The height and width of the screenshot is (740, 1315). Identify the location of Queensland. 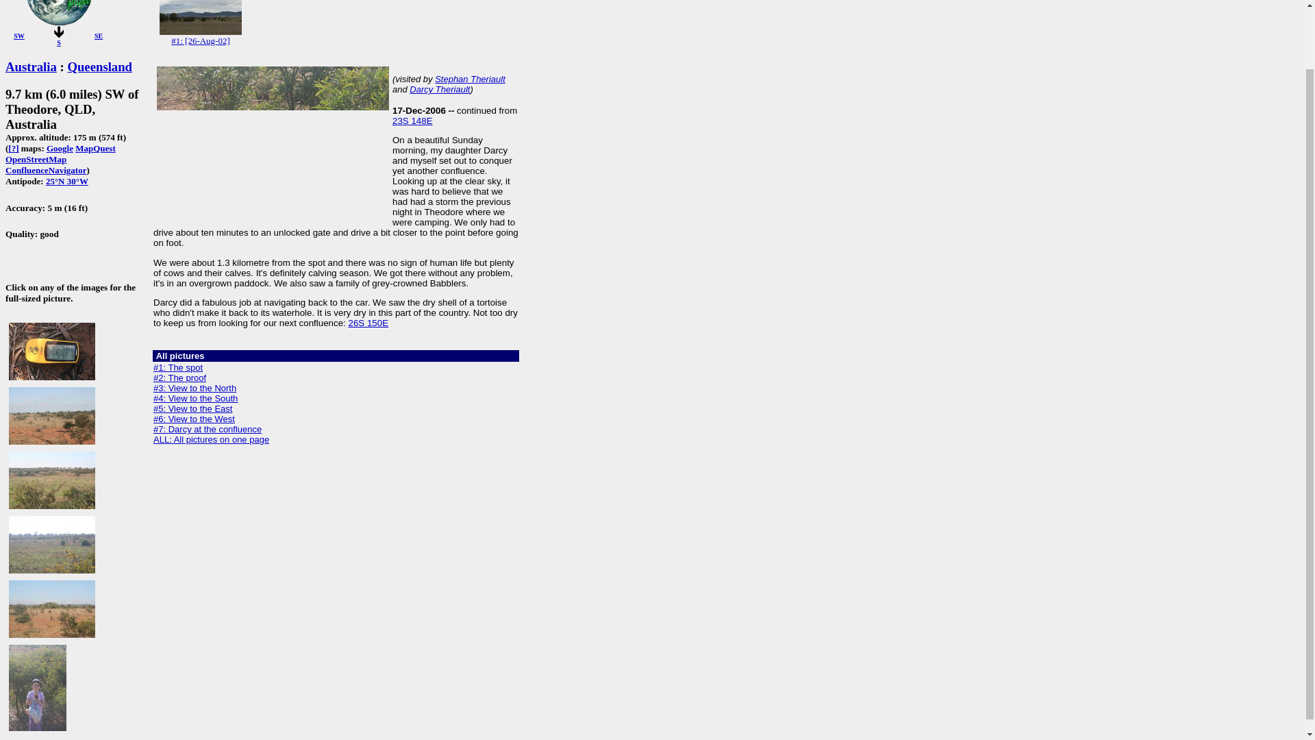
(99, 67).